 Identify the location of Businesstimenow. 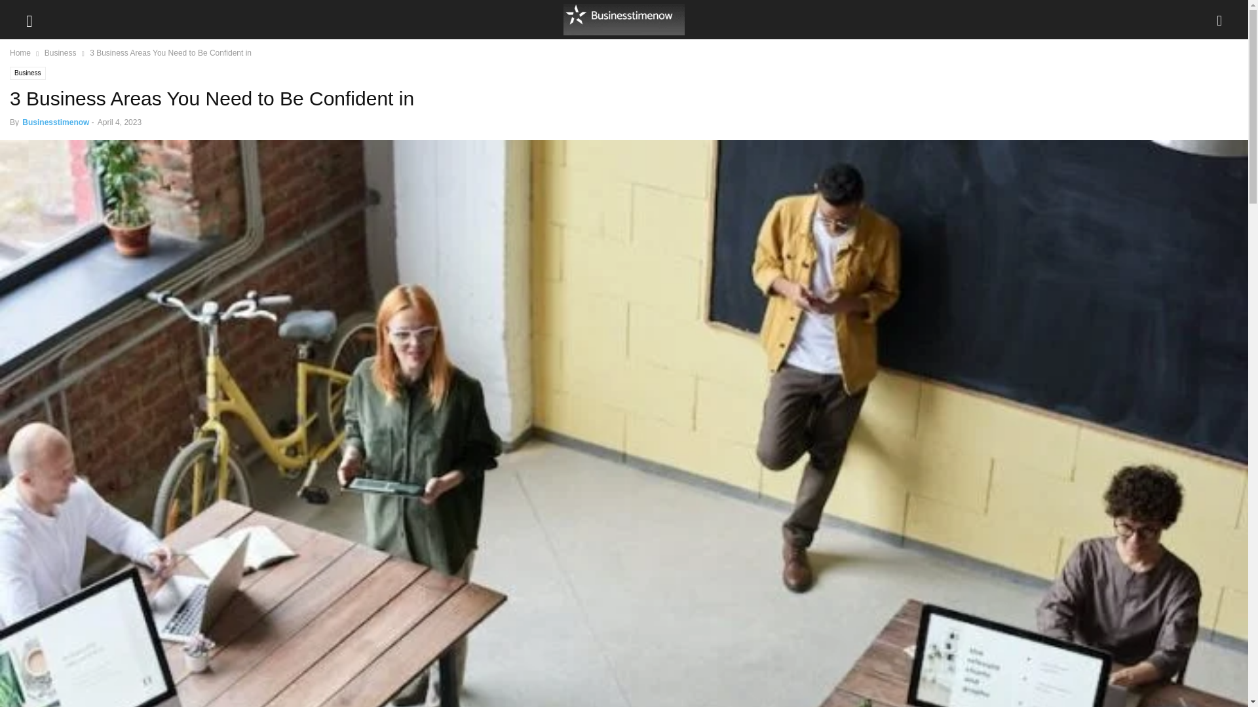
(56, 122).